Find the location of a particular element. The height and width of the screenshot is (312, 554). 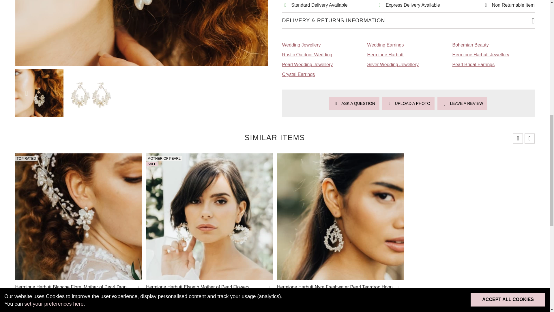

View this product in: Silver is located at coordinates (154, 311).